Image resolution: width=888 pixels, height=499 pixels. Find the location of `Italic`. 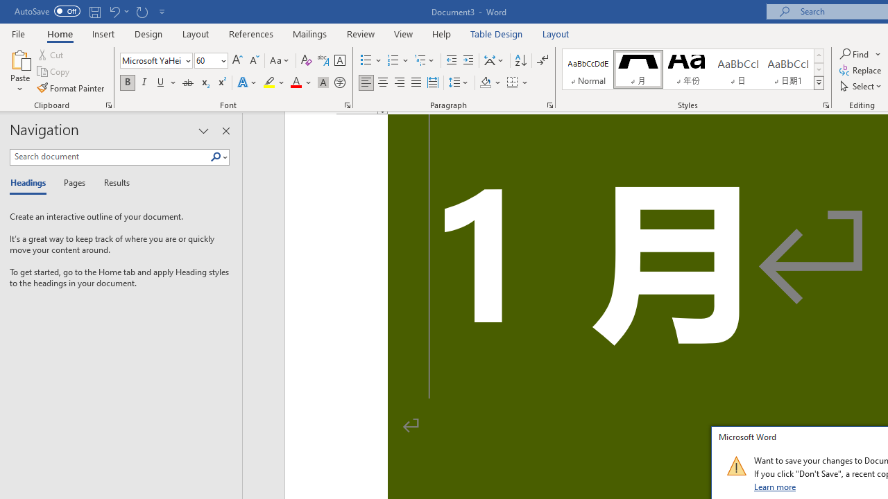

Italic is located at coordinates (144, 83).